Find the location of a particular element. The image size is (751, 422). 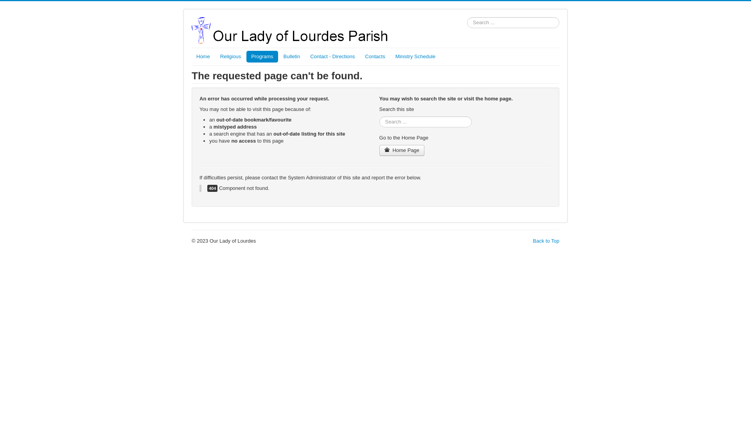

Back to Top is located at coordinates (546, 241).